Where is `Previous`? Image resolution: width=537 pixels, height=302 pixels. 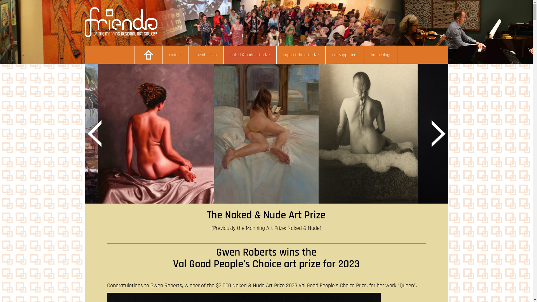 Previous is located at coordinates (95, 136).